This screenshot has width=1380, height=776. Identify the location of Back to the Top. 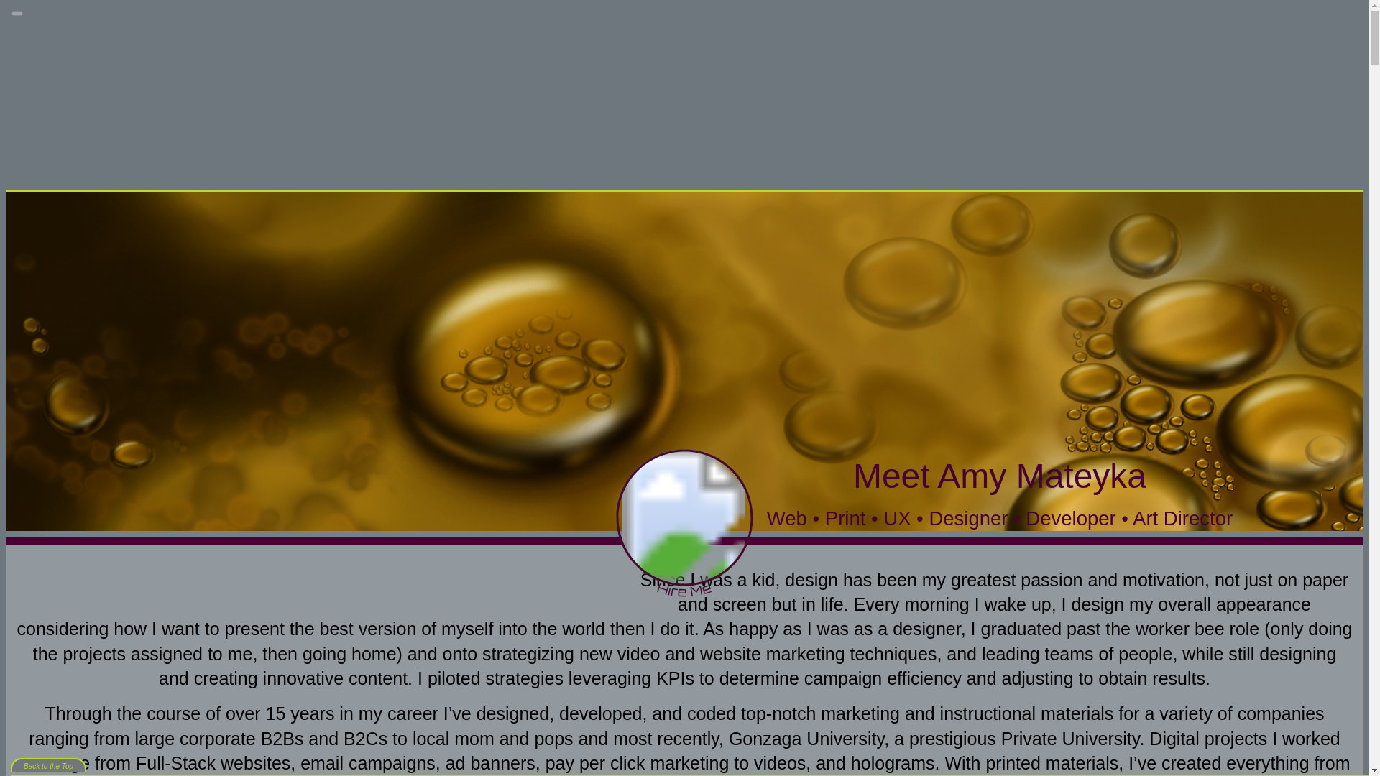
(48, 765).